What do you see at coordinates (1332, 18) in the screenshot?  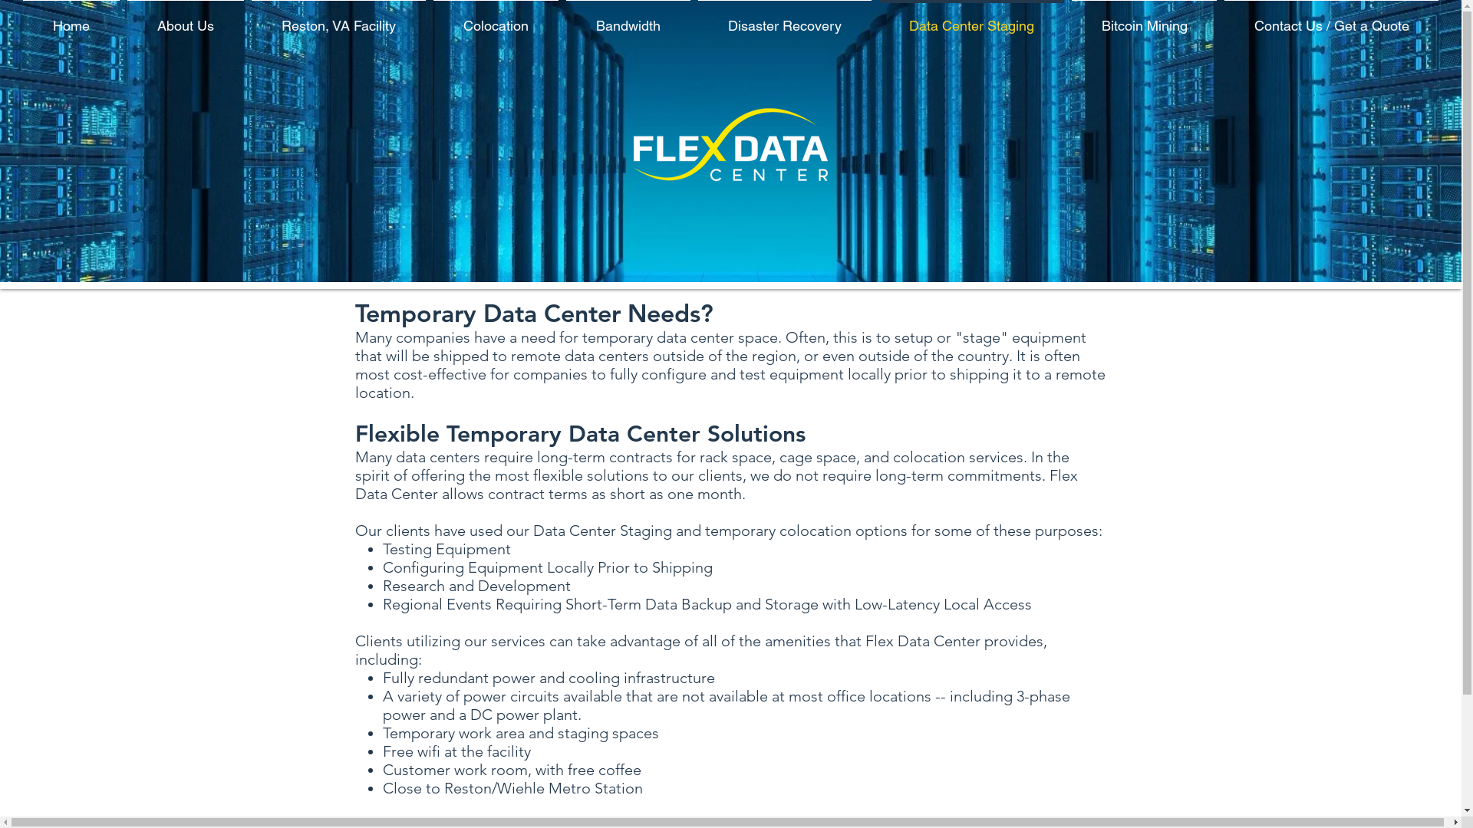 I see `Contact Us / Get a Quote` at bounding box center [1332, 18].